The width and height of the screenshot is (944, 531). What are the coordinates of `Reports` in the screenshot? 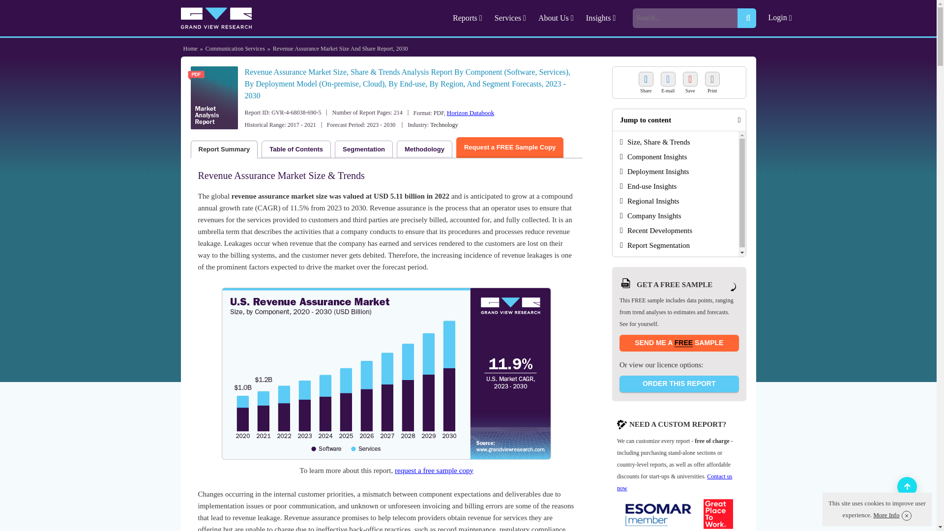 It's located at (469, 18).